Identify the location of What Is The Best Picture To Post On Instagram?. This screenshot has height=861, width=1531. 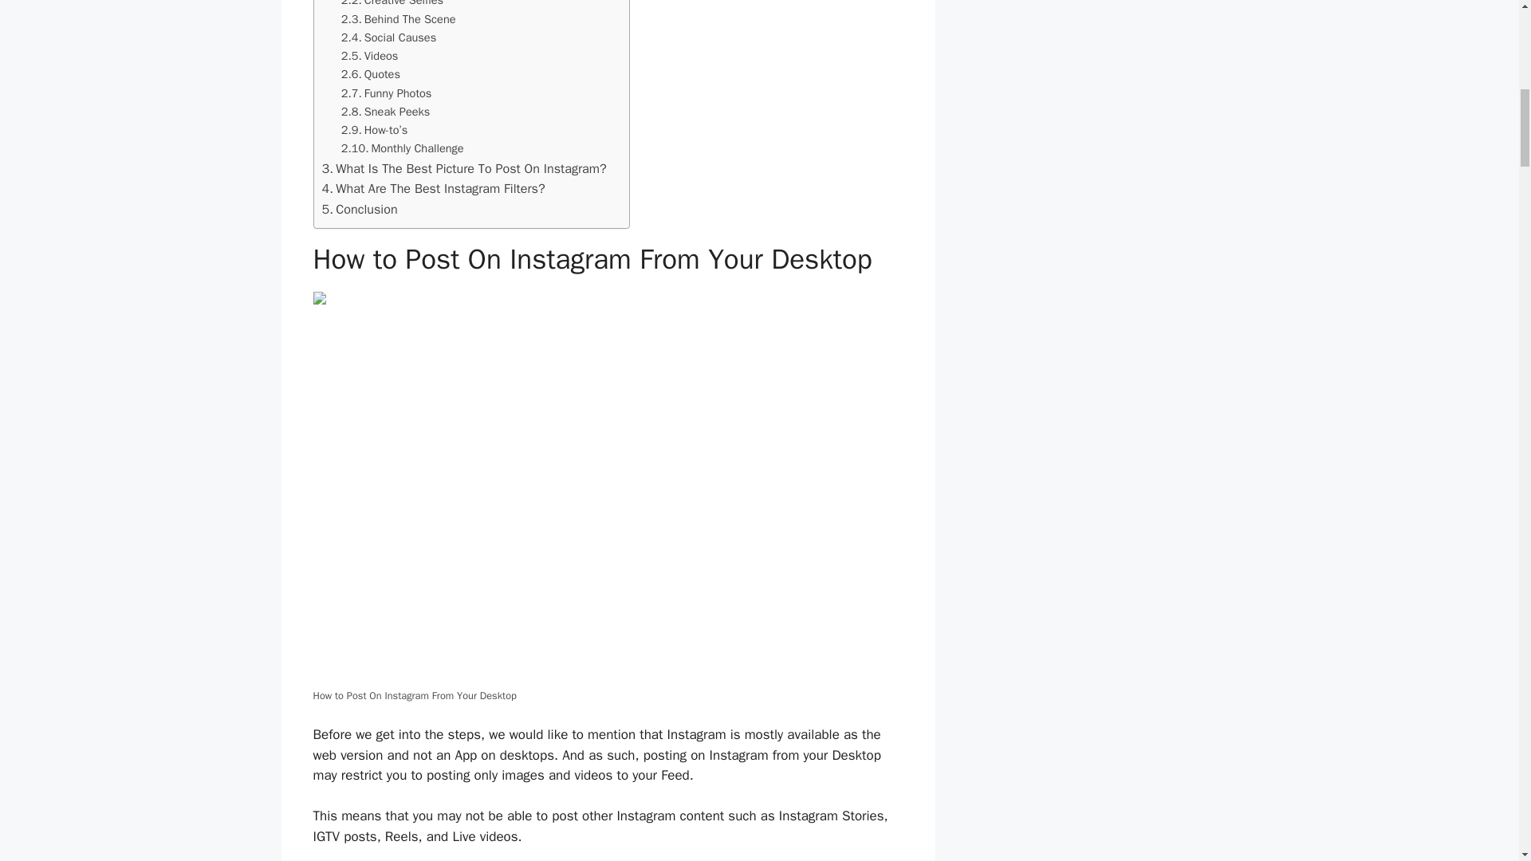
(464, 168).